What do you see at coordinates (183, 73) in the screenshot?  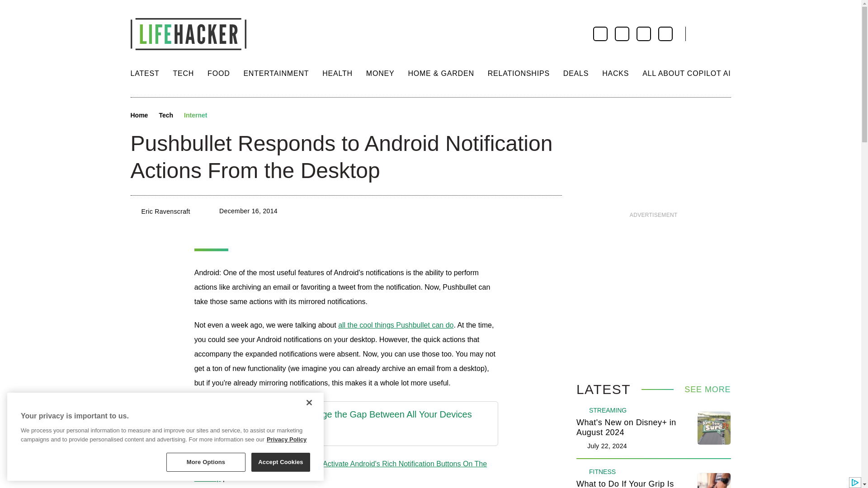 I see `TECH` at bounding box center [183, 73].